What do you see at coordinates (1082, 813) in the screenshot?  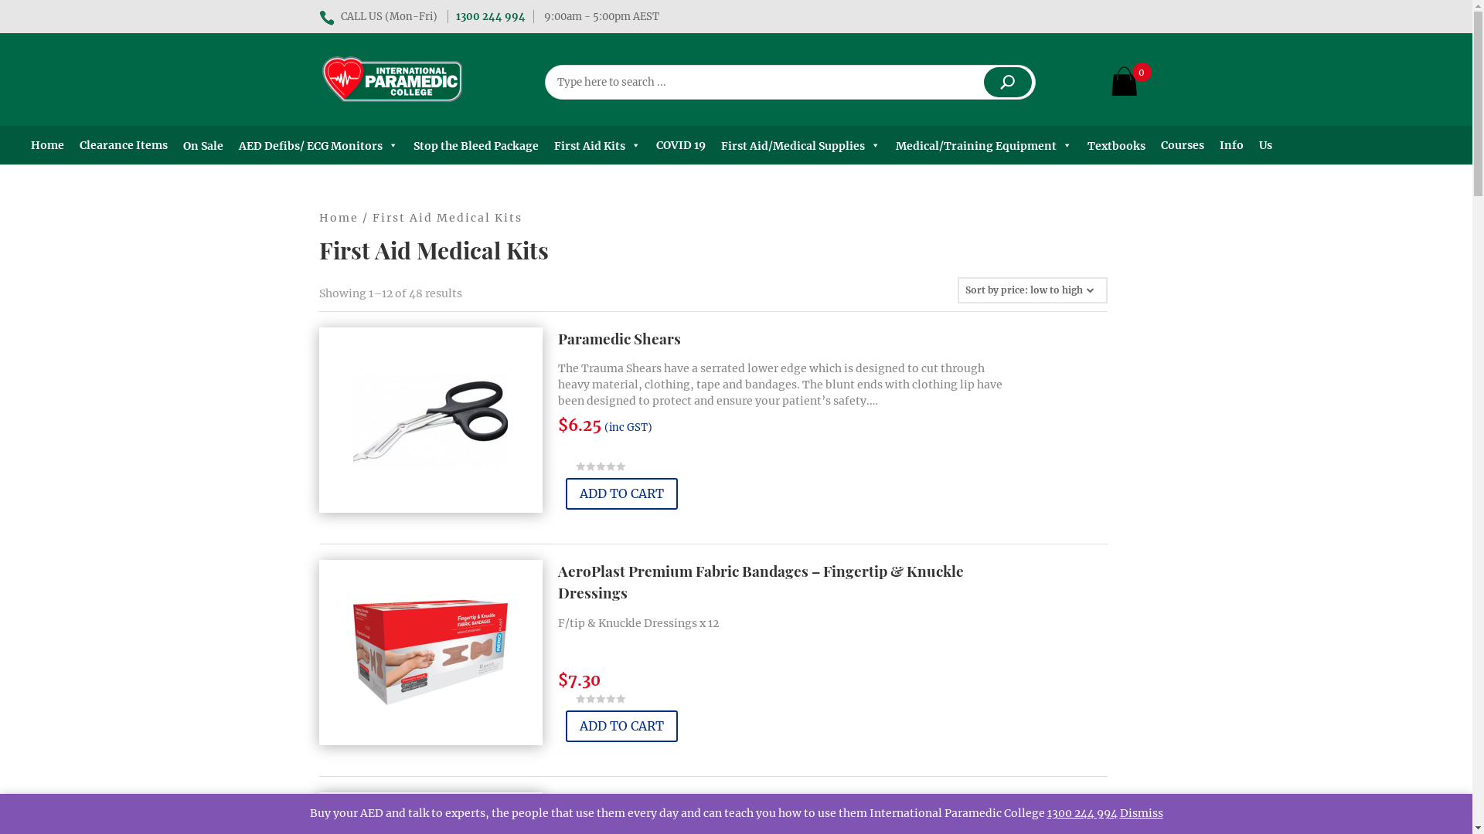 I see `1300 244 994` at bounding box center [1082, 813].